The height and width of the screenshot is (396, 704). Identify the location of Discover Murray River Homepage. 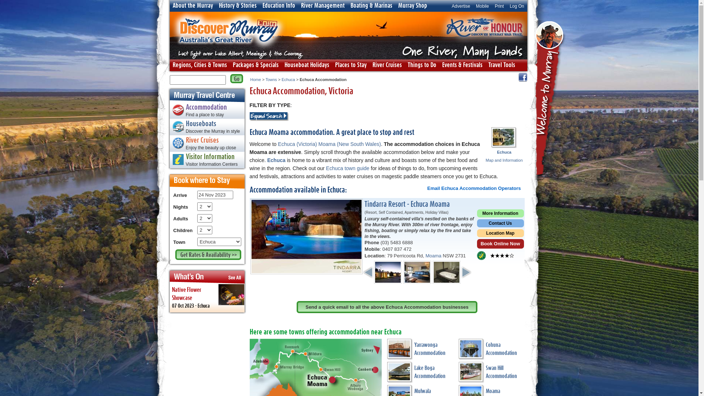
(228, 51).